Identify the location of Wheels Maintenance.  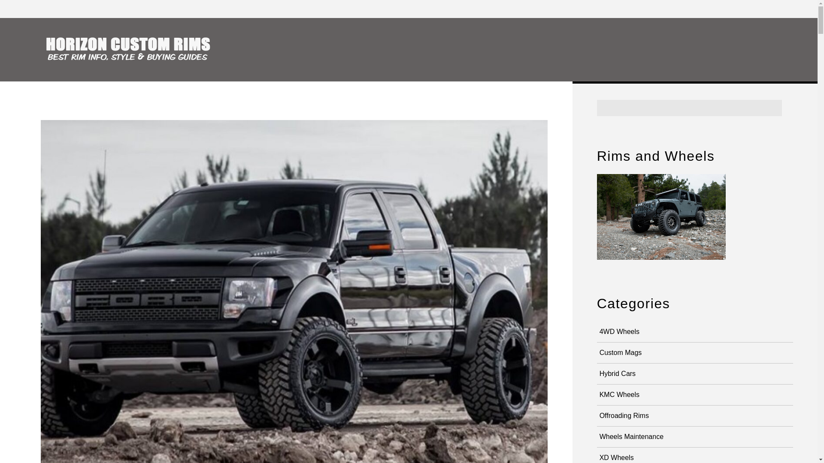
(632, 436).